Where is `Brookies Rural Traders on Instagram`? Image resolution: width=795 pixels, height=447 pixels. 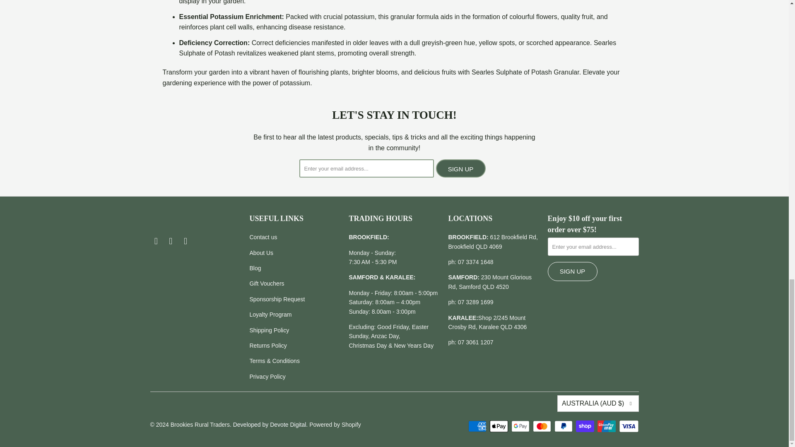
Brookies Rural Traders on Instagram is located at coordinates (171, 241).